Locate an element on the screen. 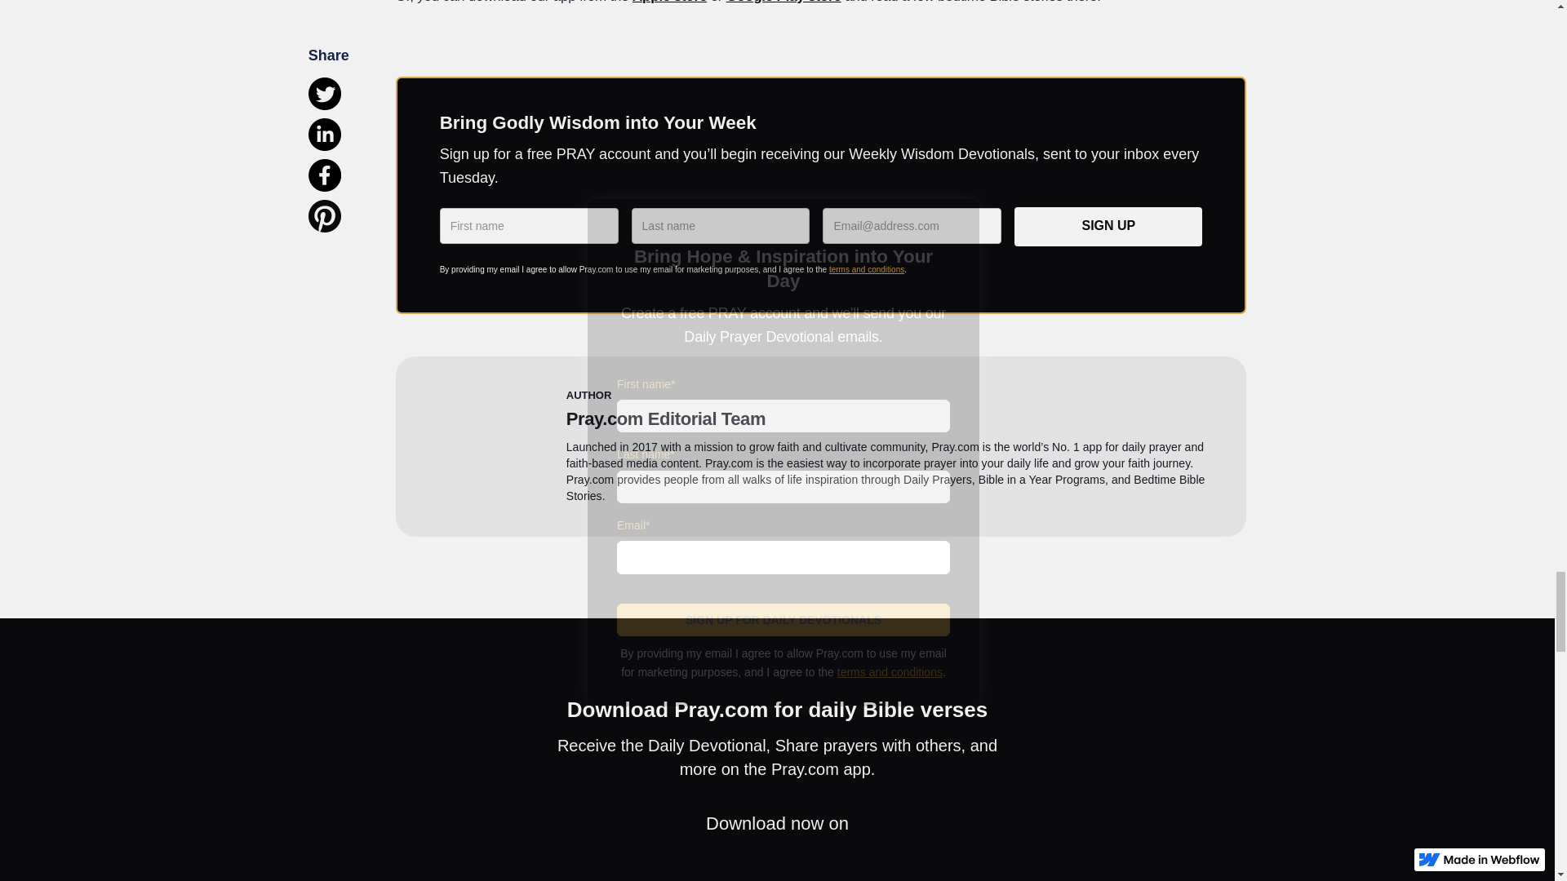  Sign up is located at coordinates (1108, 227).